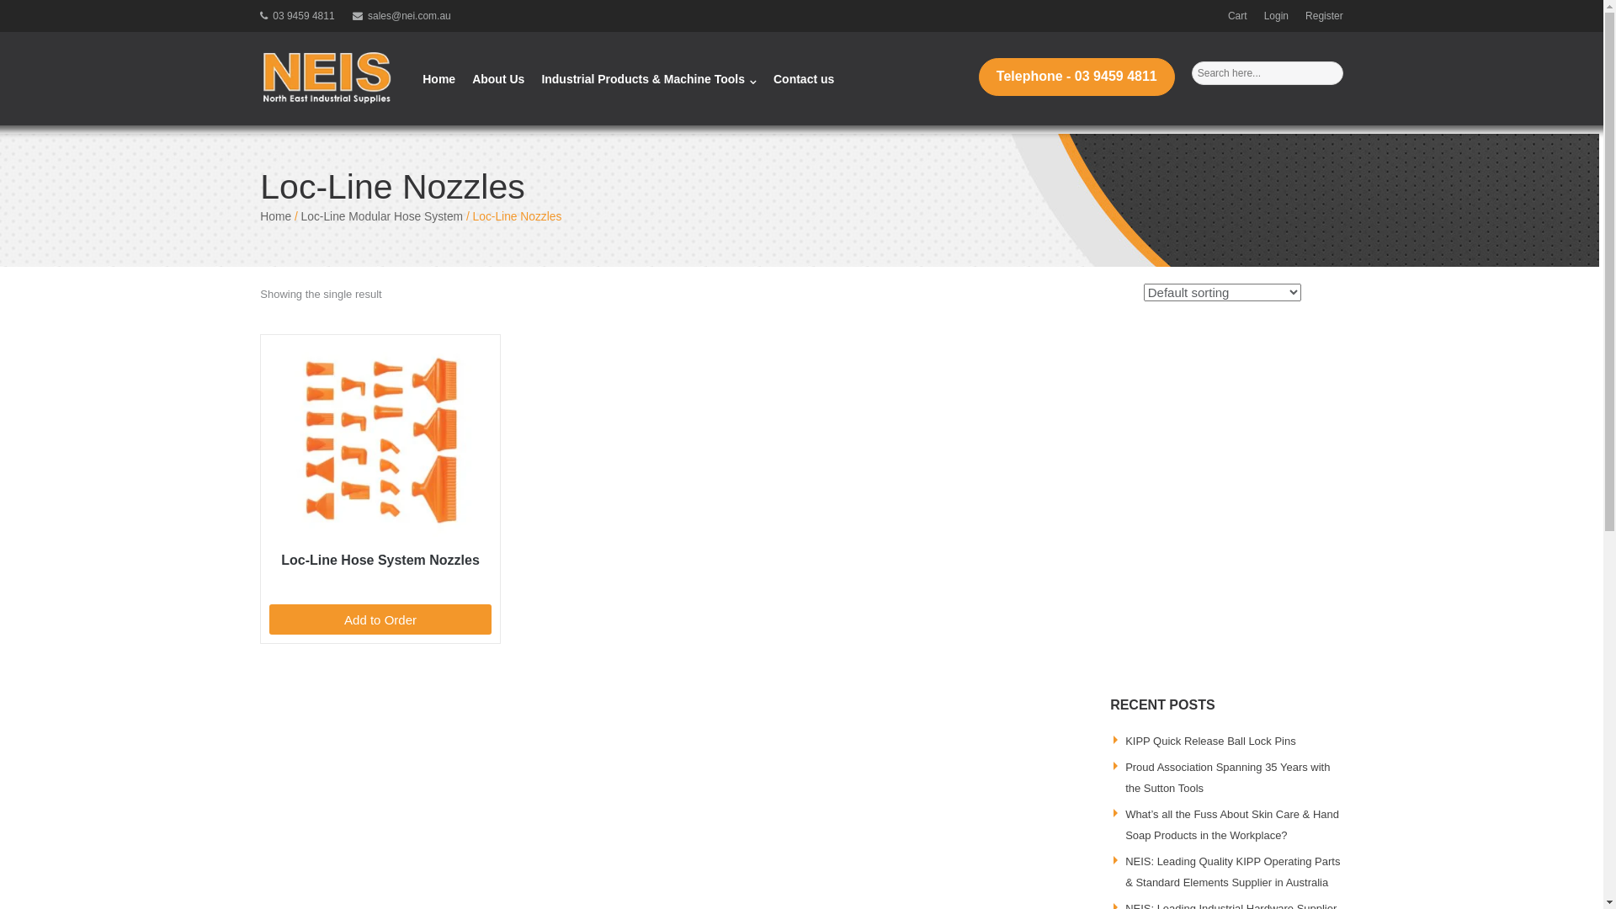 The width and height of the screenshot is (1616, 909). What do you see at coordinates (380, 468) in the screenshot?
I see `Loc-Line Hose System Nozzles` at bounding box center [380, 468].